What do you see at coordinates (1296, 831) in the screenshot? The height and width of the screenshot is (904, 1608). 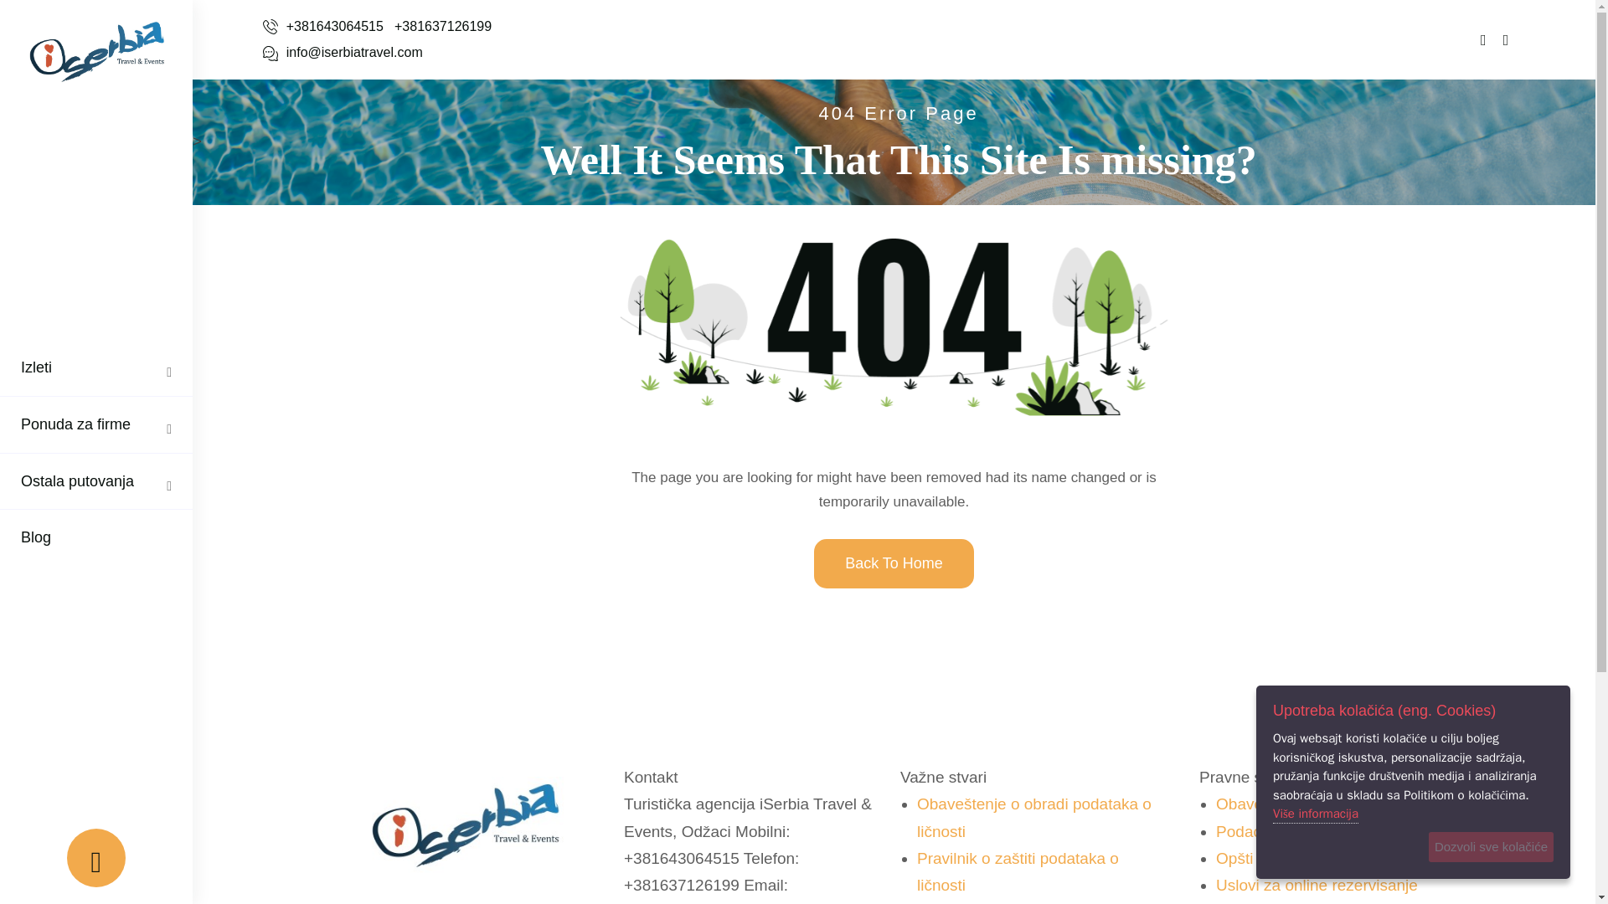 I see `Podaci za identifikaciju` at bounding box center [1296, 831].